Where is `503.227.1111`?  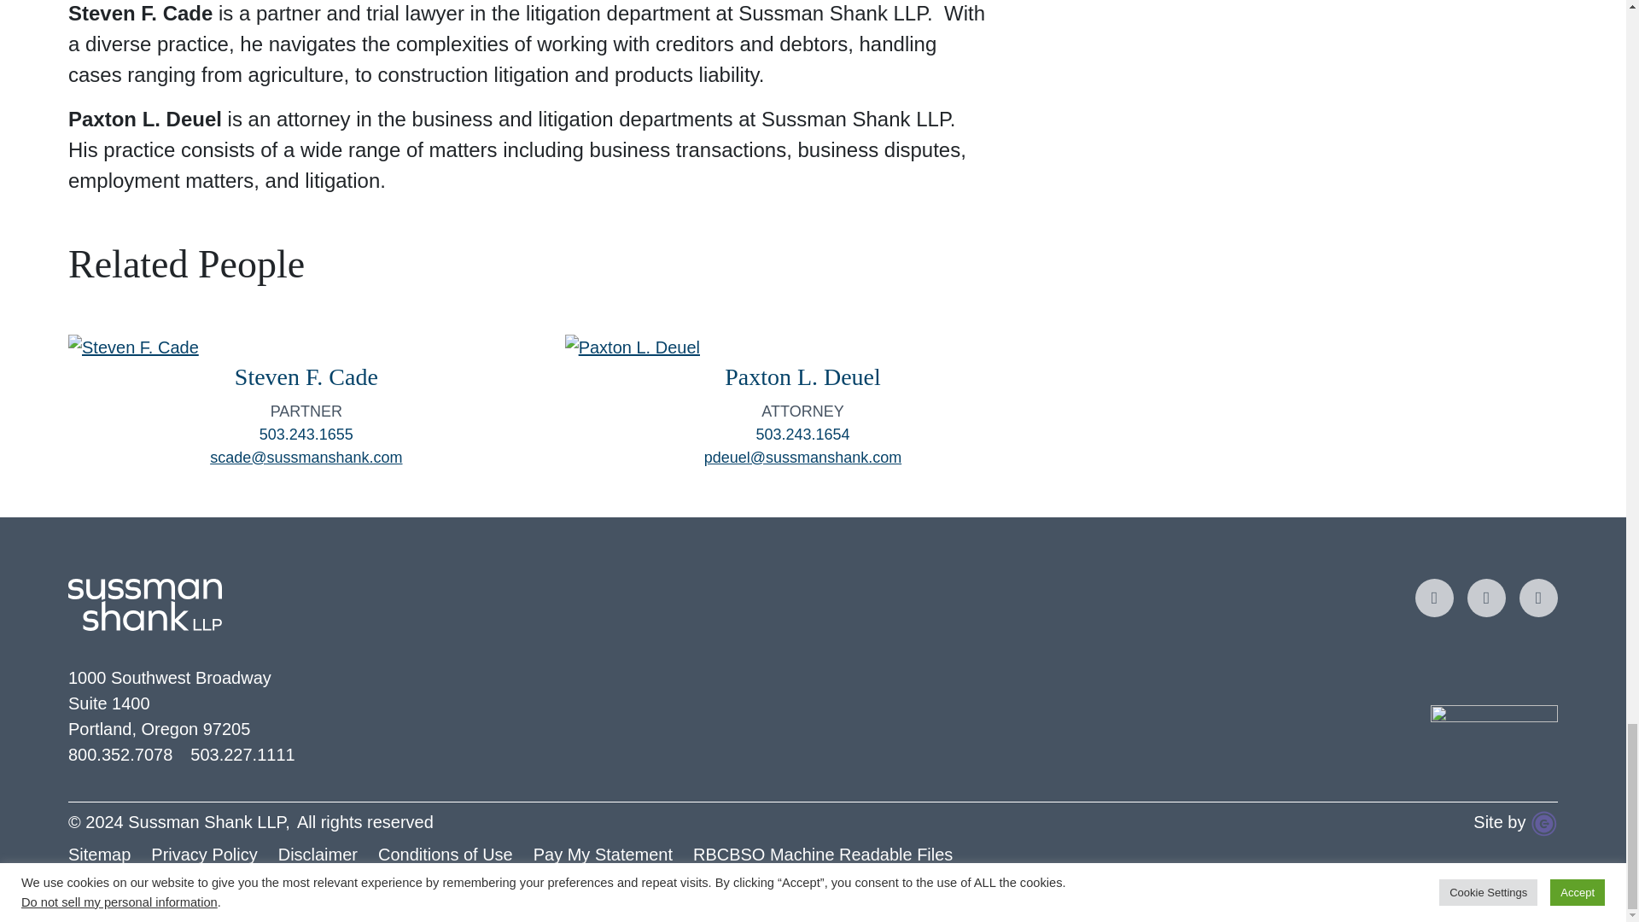
503.227.1111 is located at coordinates (242, 755).